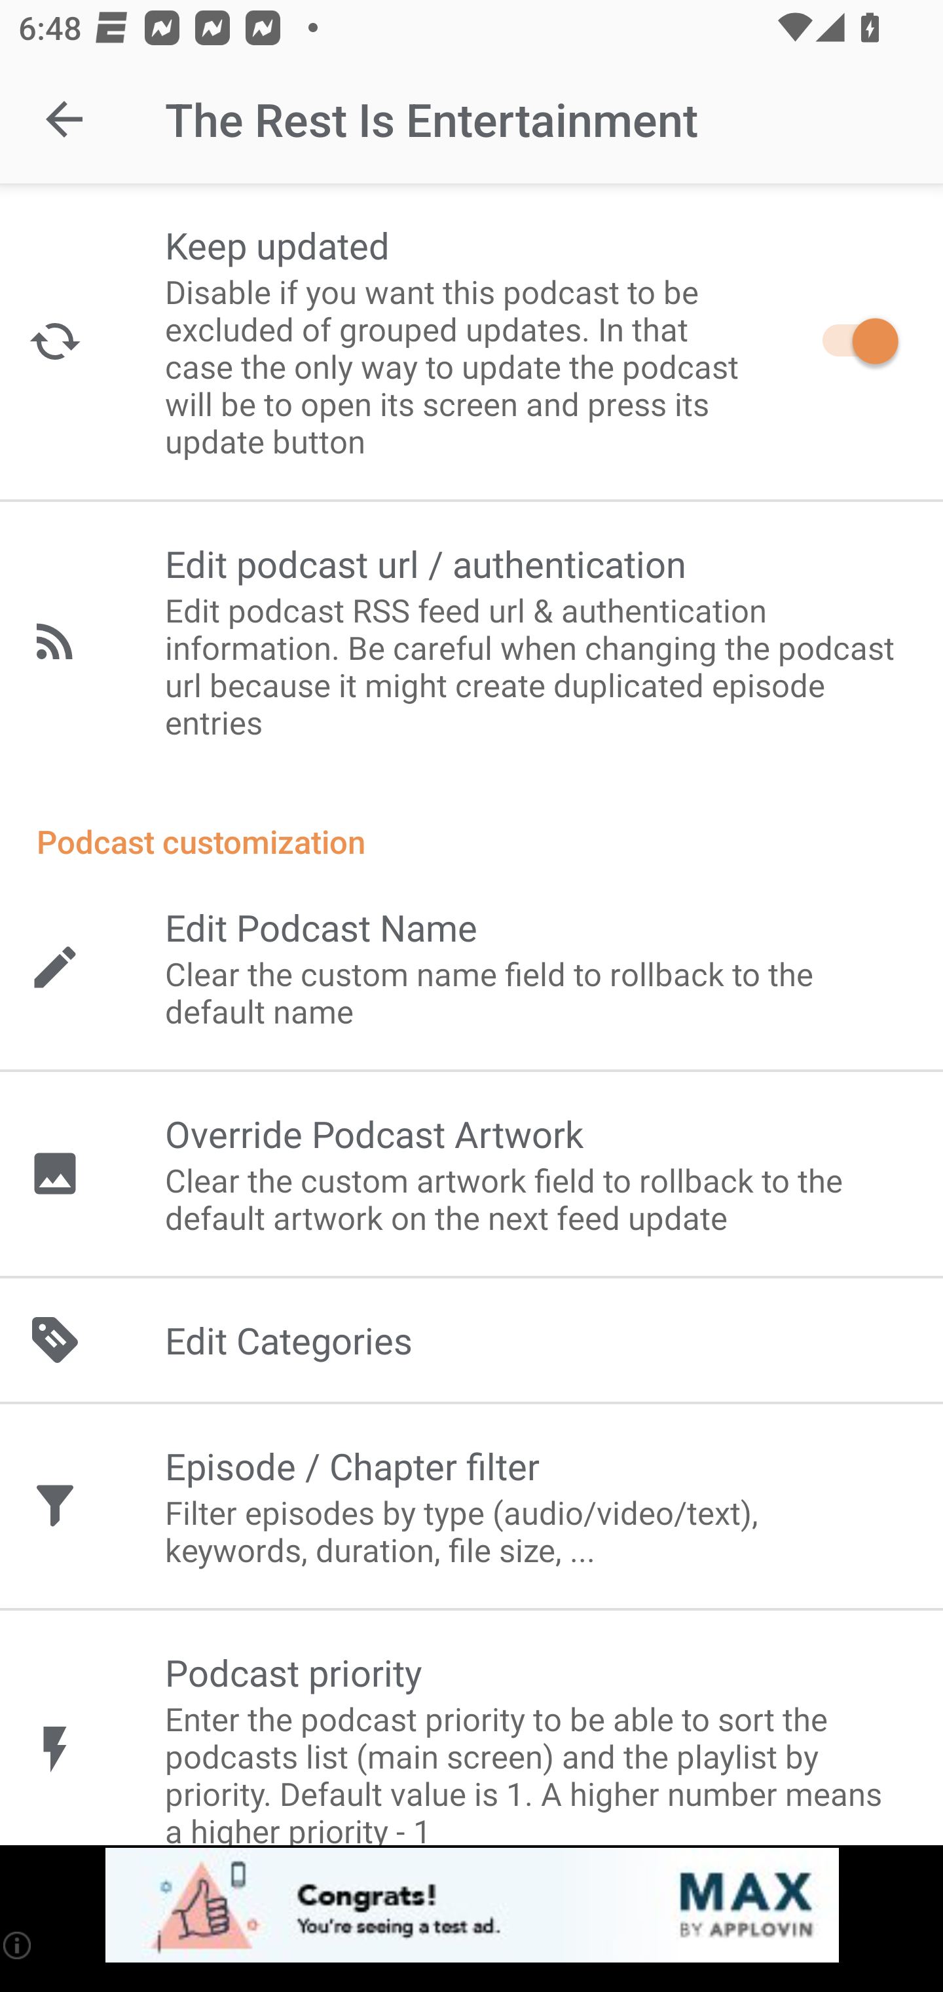 The image size is (943, 1992). What do you see at coordinates (471, 1906) in the screenshot?
I see `app-monetization` at bounding box center [471, 1906].